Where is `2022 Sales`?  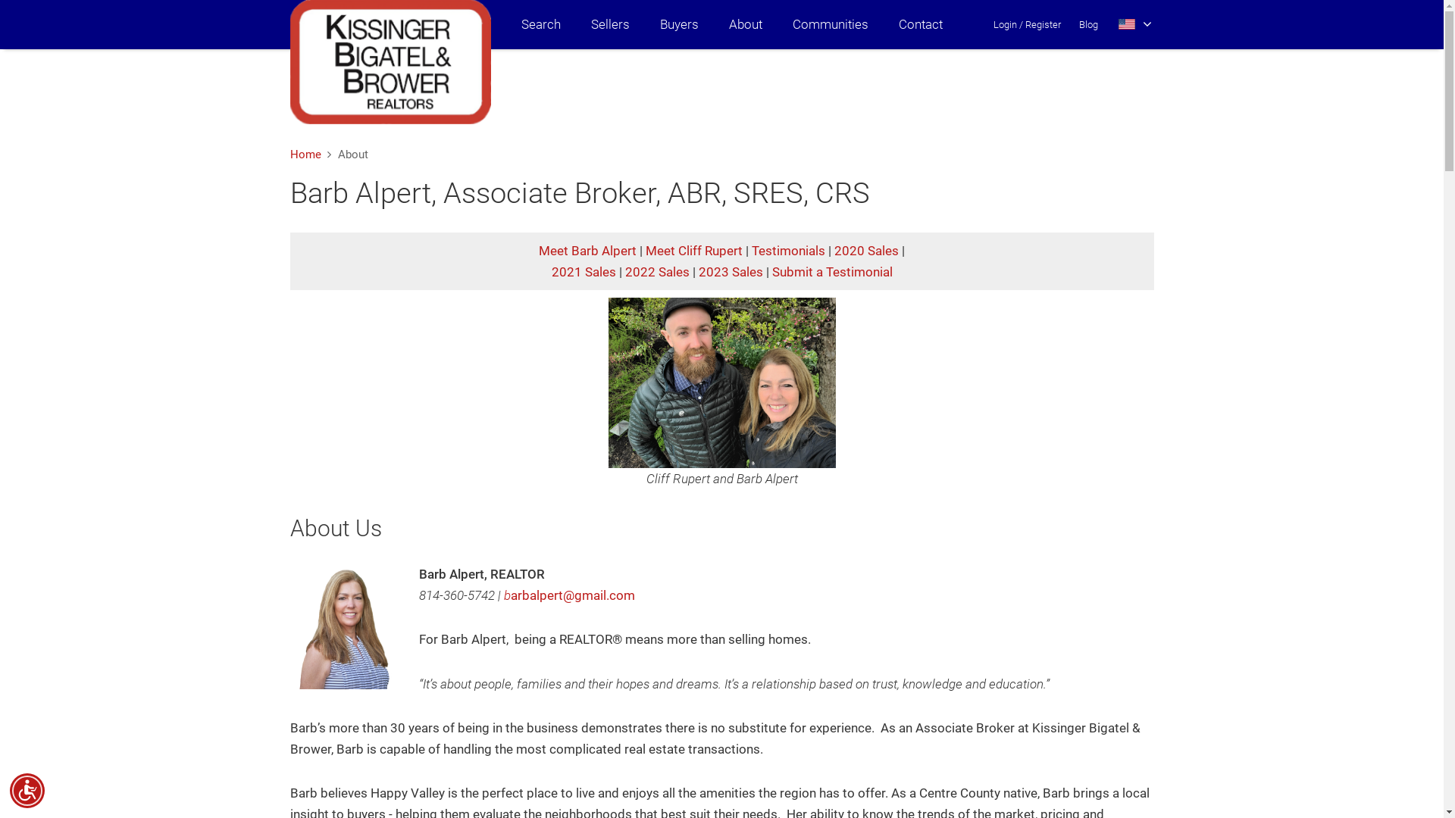
2022 Sales is located at coordinates (656, 272).